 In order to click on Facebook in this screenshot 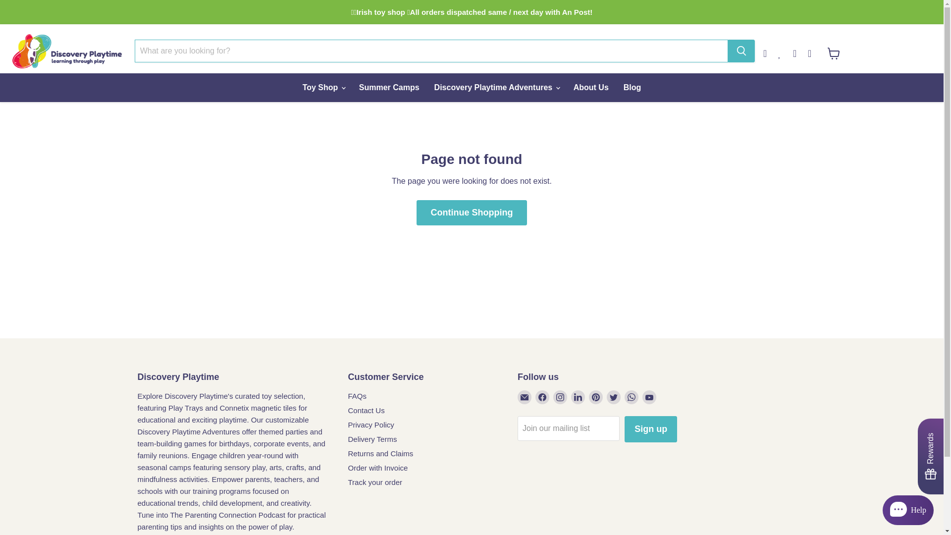, I will do `click(542, 397)`.